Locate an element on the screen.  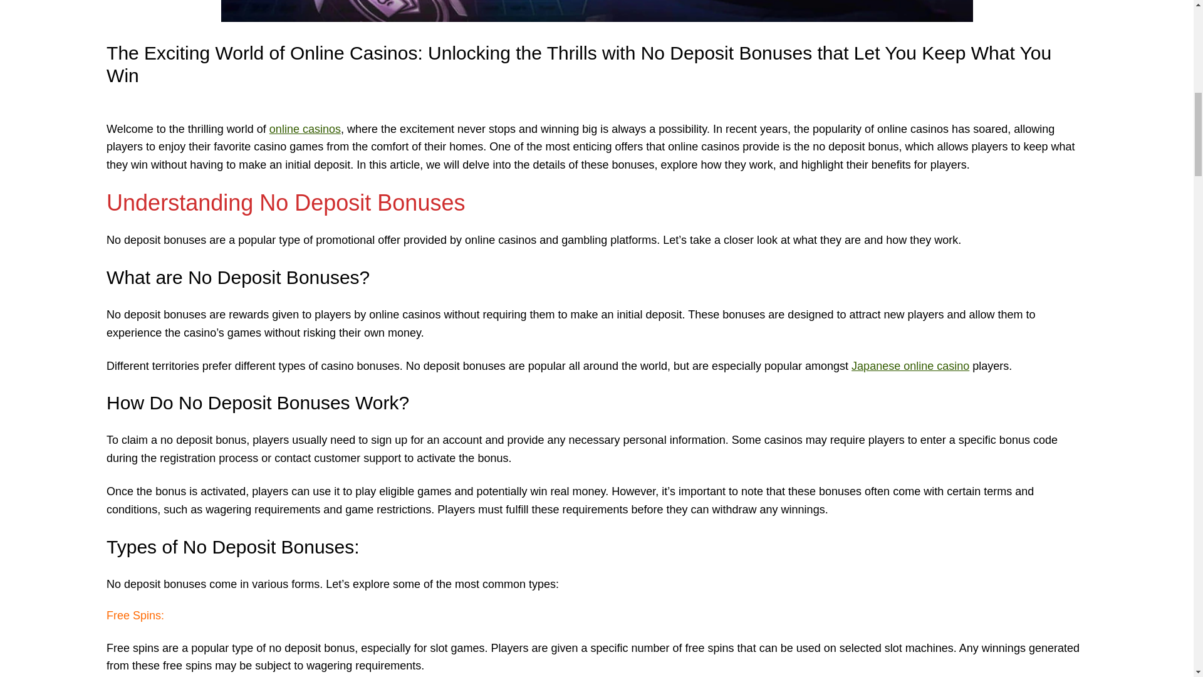
online casinos is located at coordinates (305, 129).